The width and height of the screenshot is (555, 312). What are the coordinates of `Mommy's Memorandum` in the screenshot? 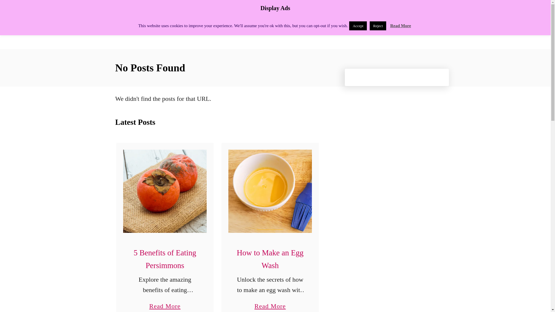 It's located at (401, 25).